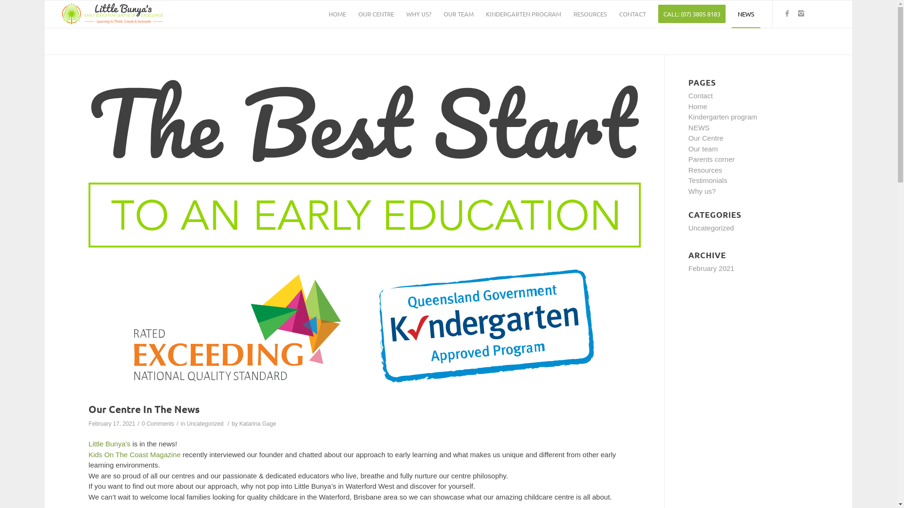  I want to click on NEWS, so click(746, 14).